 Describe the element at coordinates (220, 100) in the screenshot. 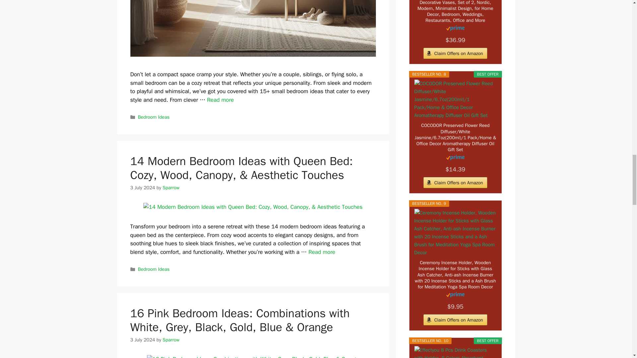

I see `Read more` at that location.